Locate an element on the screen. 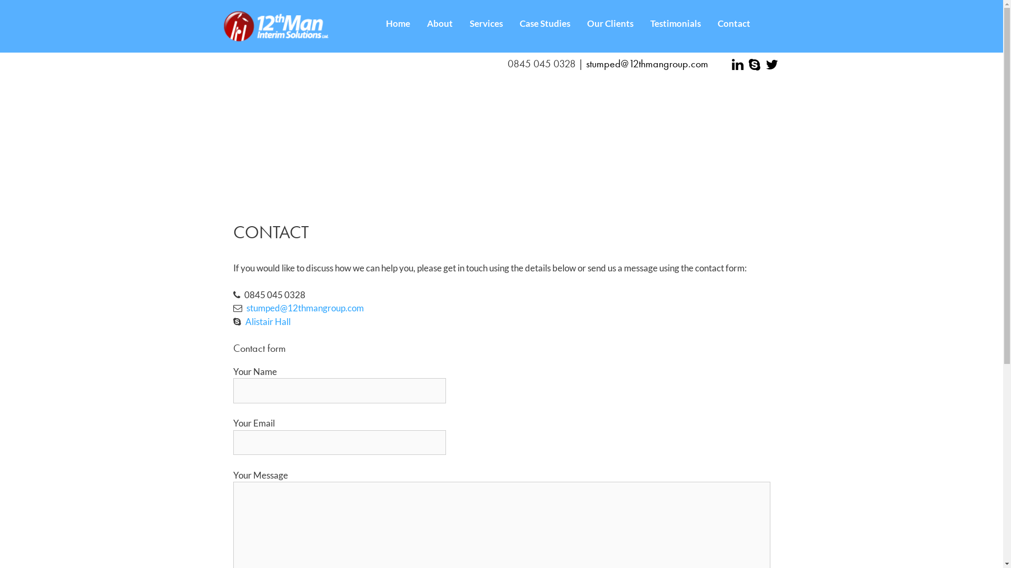 The image size is (1011, 568). About is located at coordinates (440, 24).